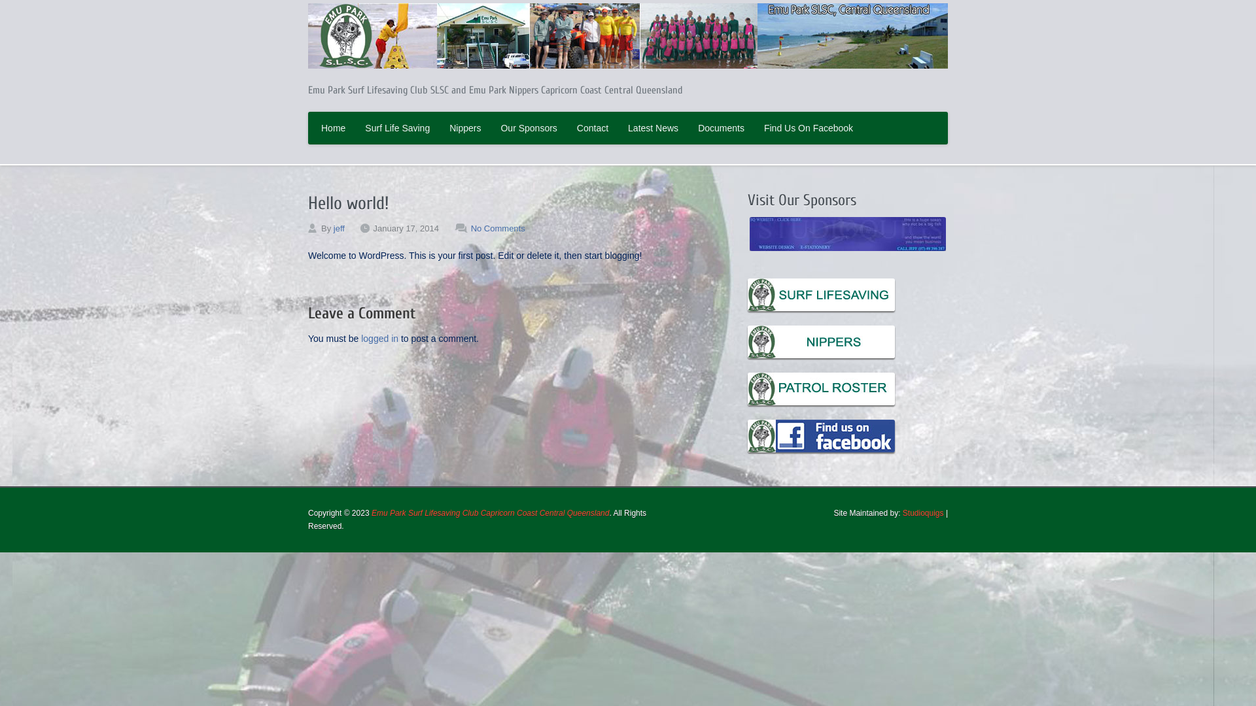 The width and height of the screenshot is (1256, 706). I want to click on Hello world!, so click(348, 203).